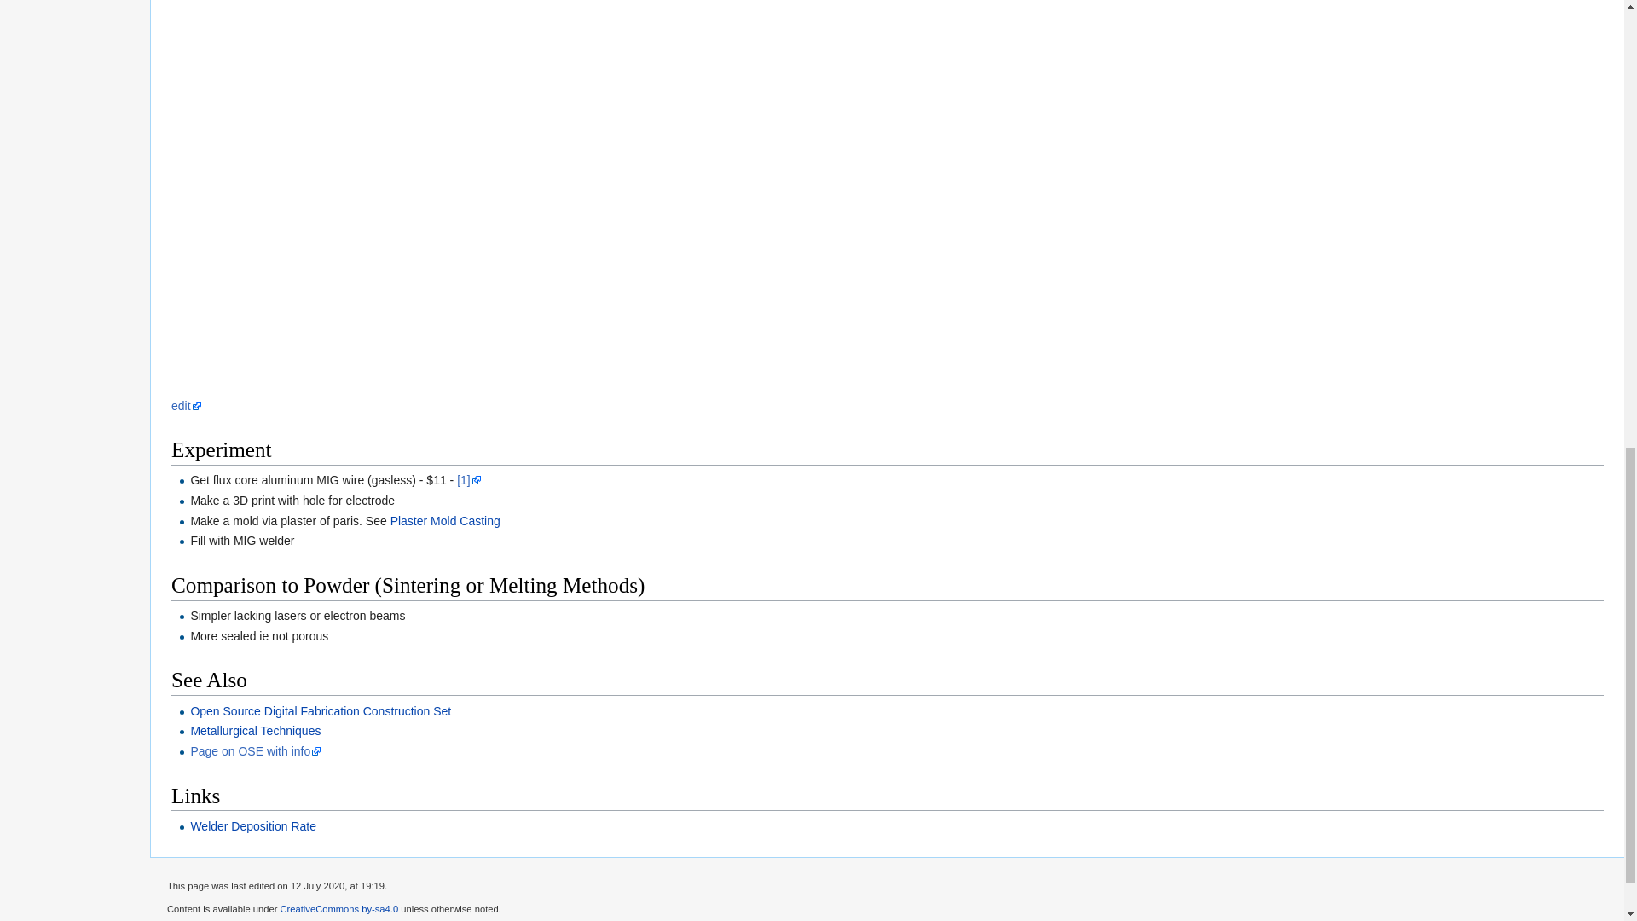 The image size is (1637, 921). What do you see at coordinates (186, 405) in the screenshot?
I see `edit` at bounding box center [186, 405].